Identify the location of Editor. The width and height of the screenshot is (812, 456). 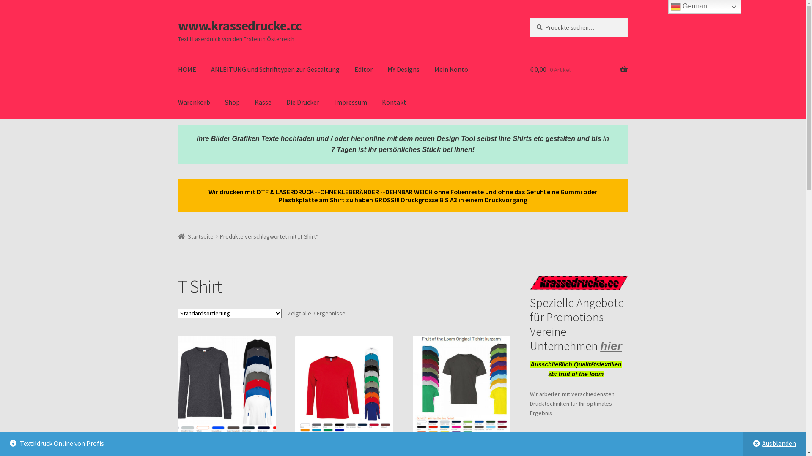
(364, 70).